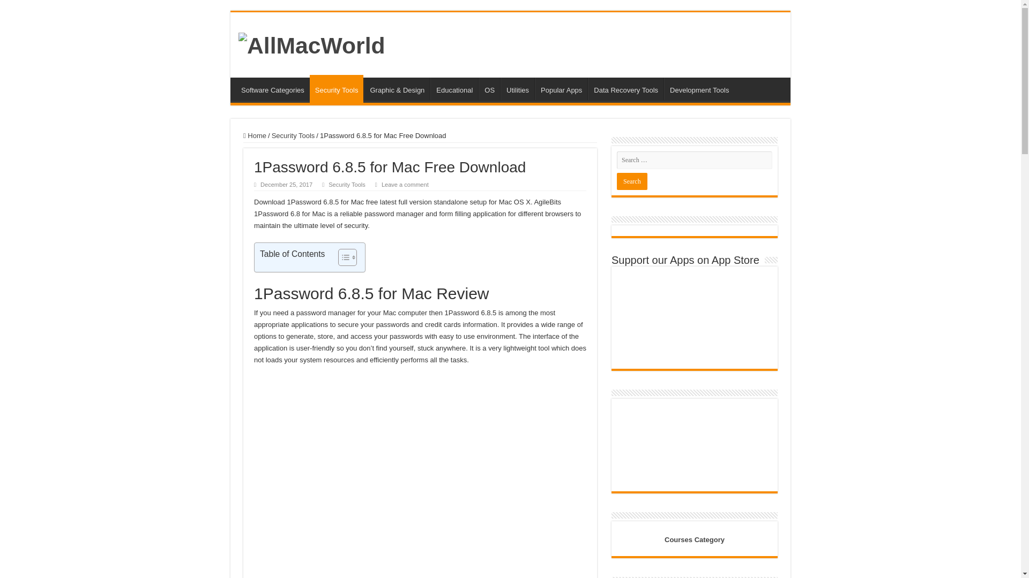  Describe the element at coordinates (631, 181) in the screenshot. I see `Search` at that location.